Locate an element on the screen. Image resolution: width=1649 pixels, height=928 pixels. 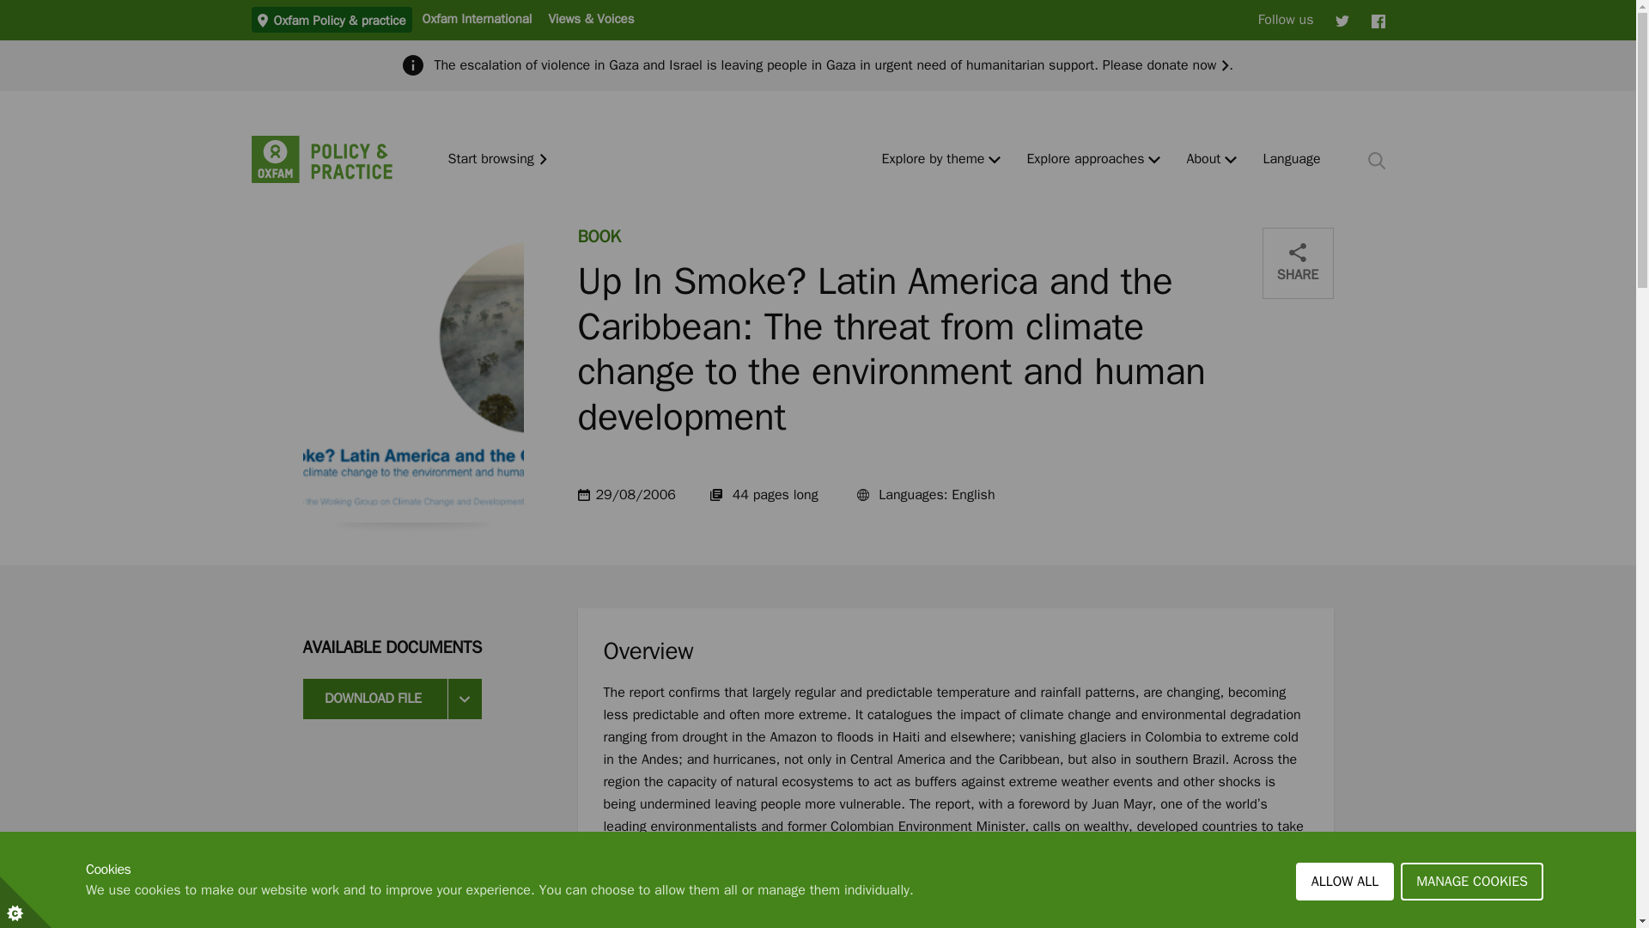
Menu toggle is located at coordinates (1231, 160).